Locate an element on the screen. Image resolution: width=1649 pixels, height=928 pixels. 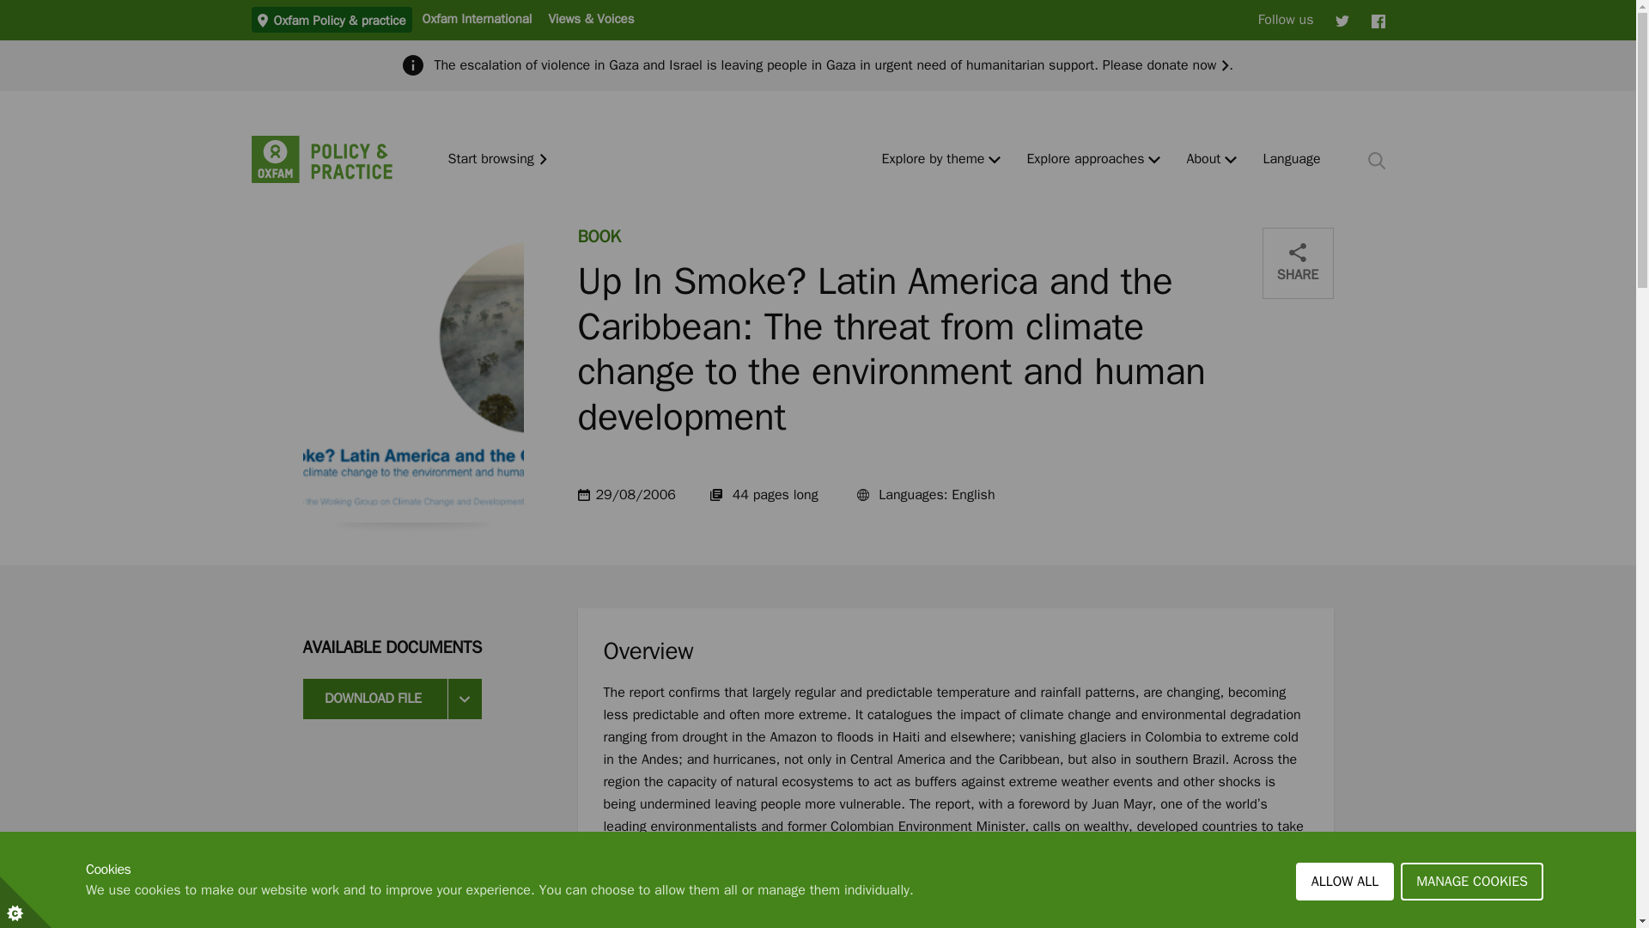
Menu toggle is located at coordinates (1231, 160).